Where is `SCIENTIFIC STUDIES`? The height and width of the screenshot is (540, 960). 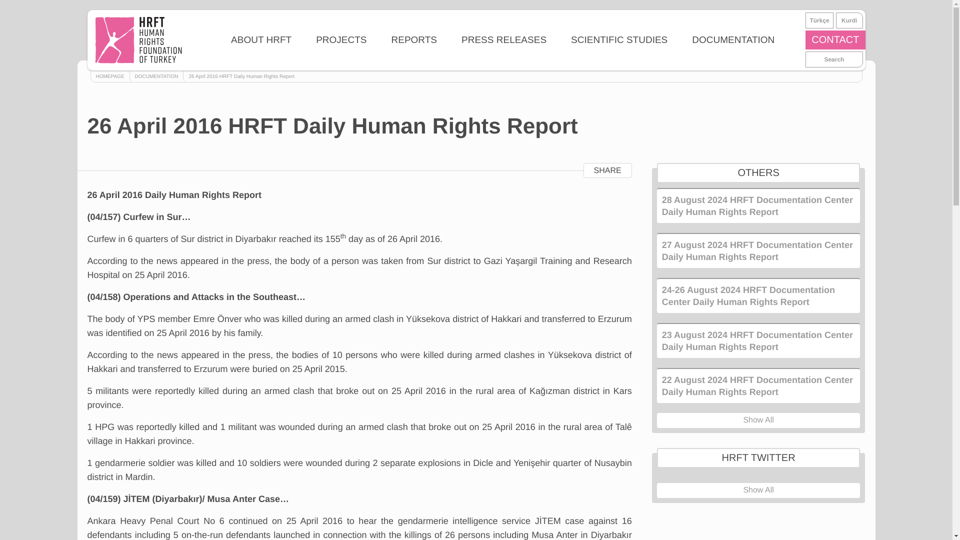
SCIENTIFIC STUDIES is located at coordinates (619, 40).